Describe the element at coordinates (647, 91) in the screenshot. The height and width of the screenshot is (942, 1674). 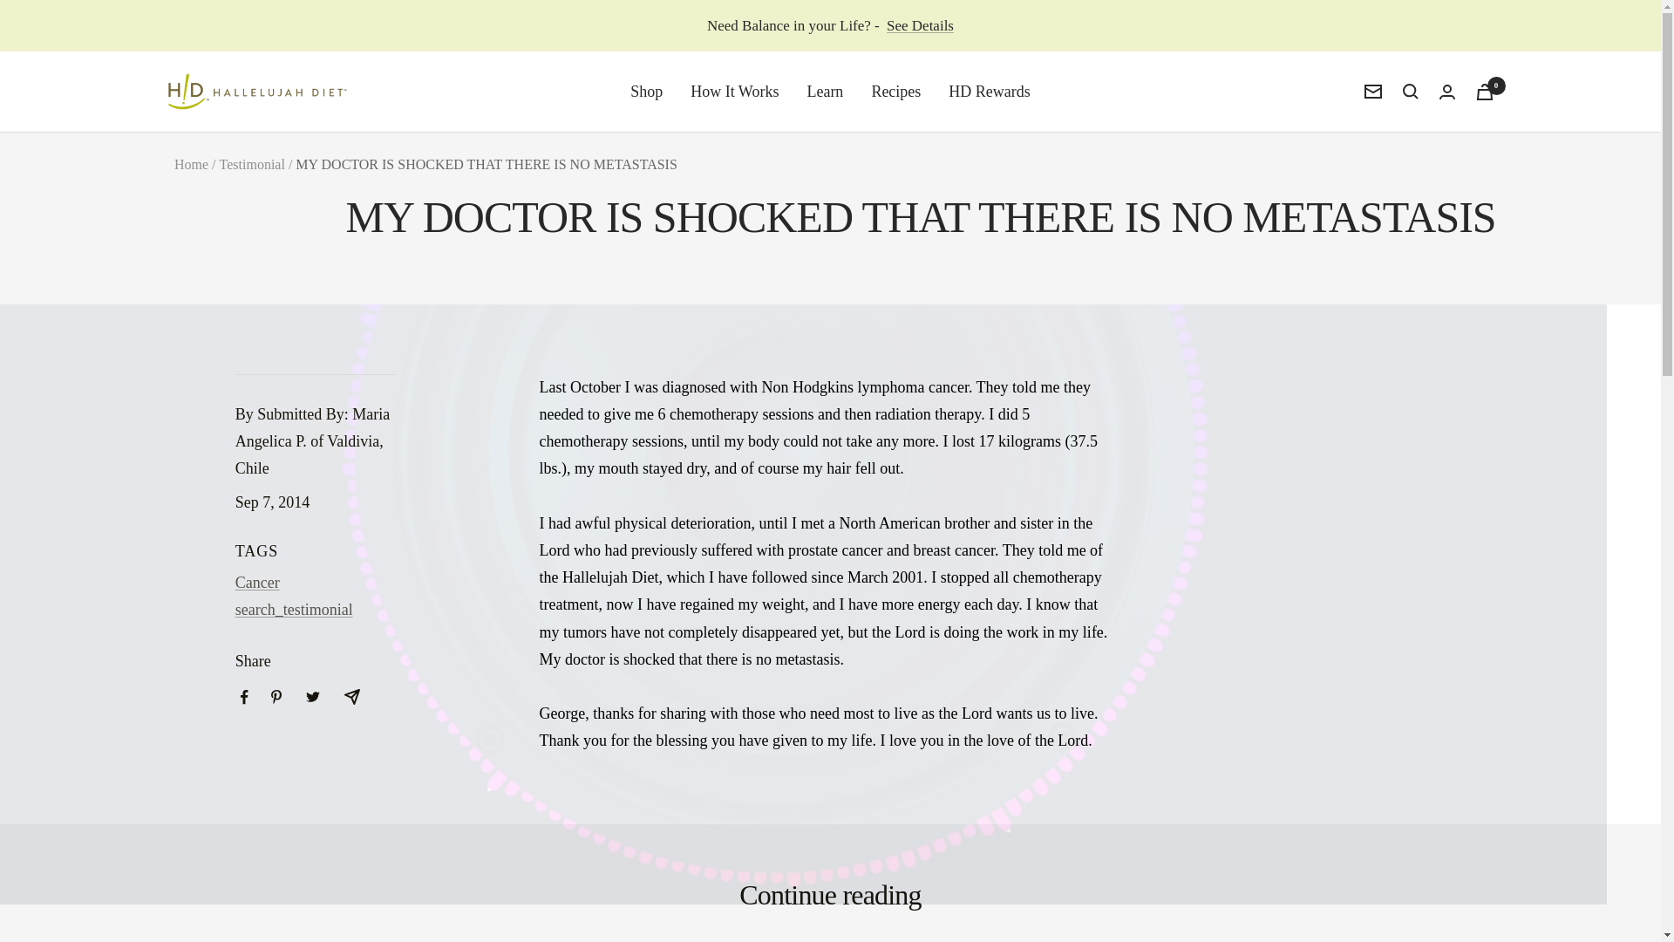
I see `Shop` at that location.